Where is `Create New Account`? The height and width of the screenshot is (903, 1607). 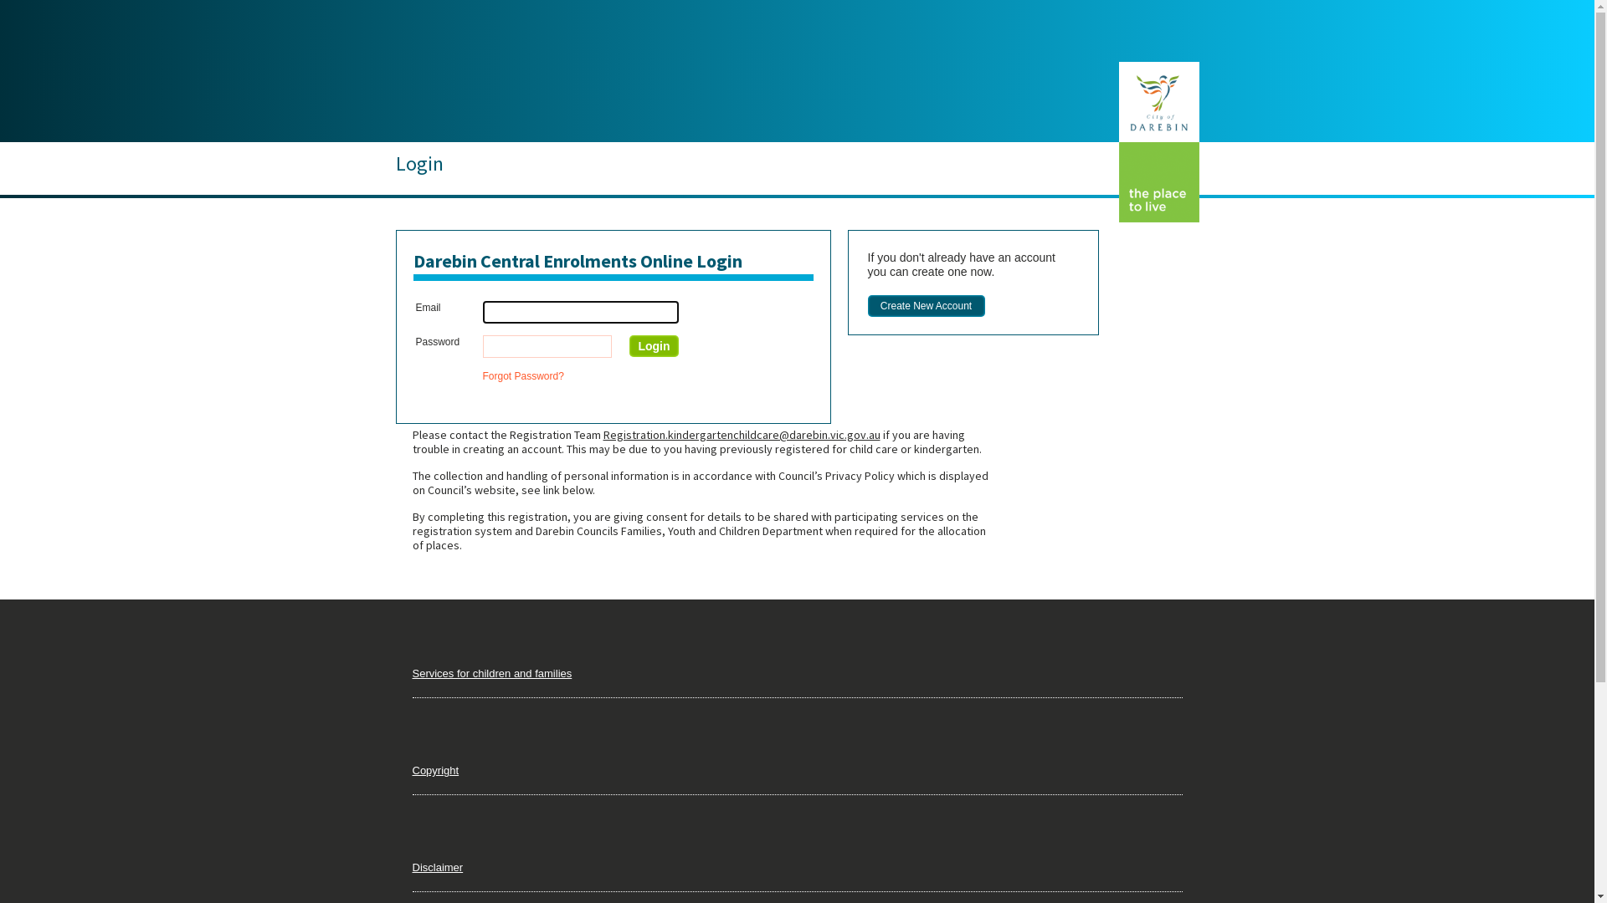 Create New Account is located at coordinates (926, 306).